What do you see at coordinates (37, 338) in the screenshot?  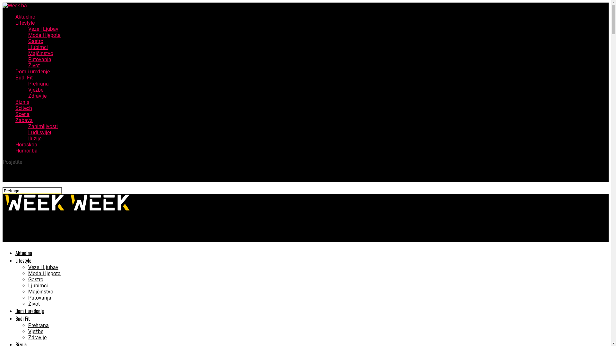 I see `Zdravlje` at bounding box center [37, 338].